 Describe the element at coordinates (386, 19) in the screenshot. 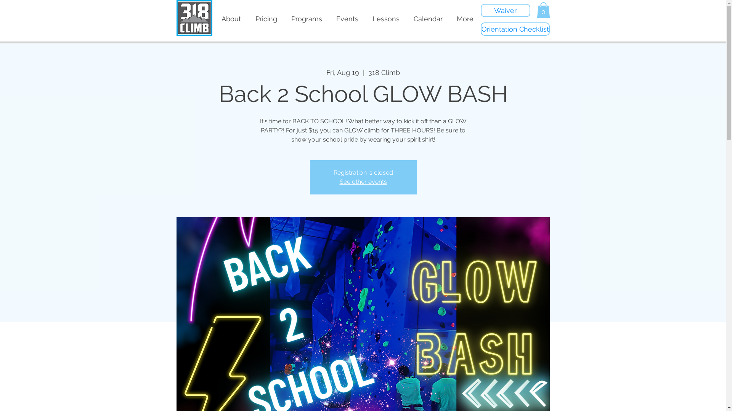

I see `Lessons` at that location.